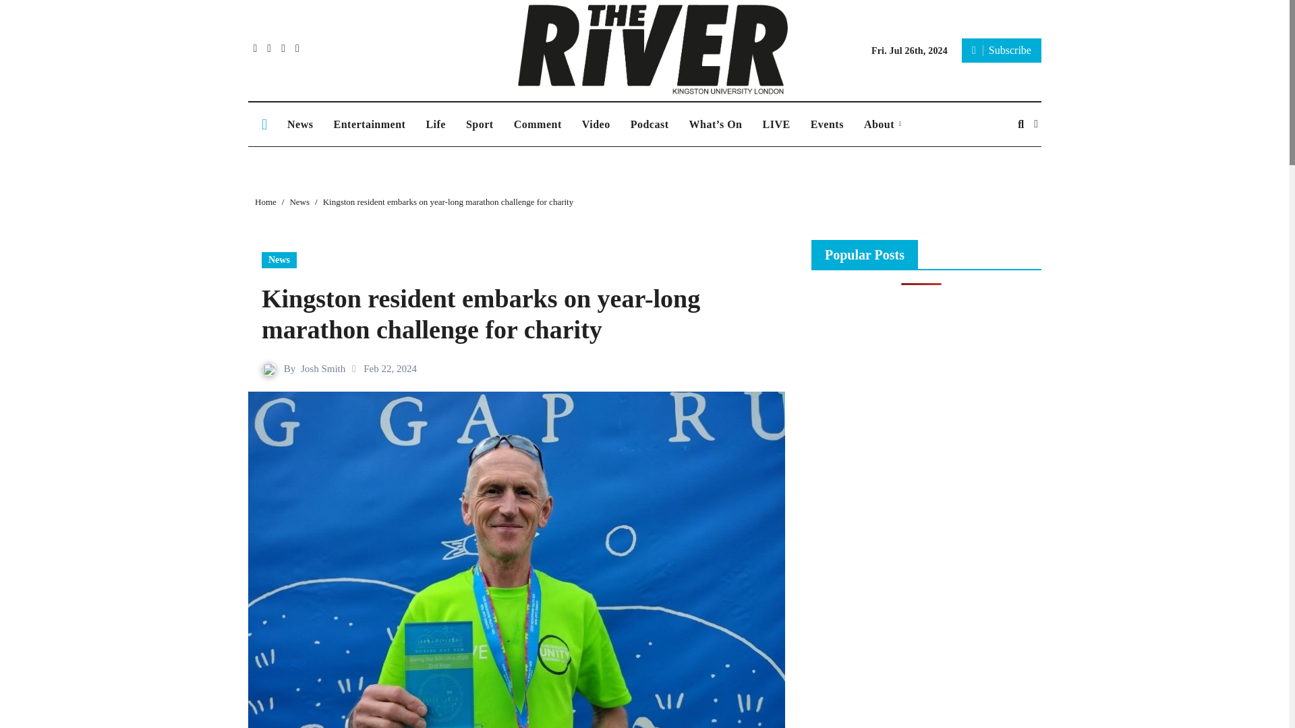  Describe the element at coordinates (299, 124) in the screenshot. I see `News` at that location.